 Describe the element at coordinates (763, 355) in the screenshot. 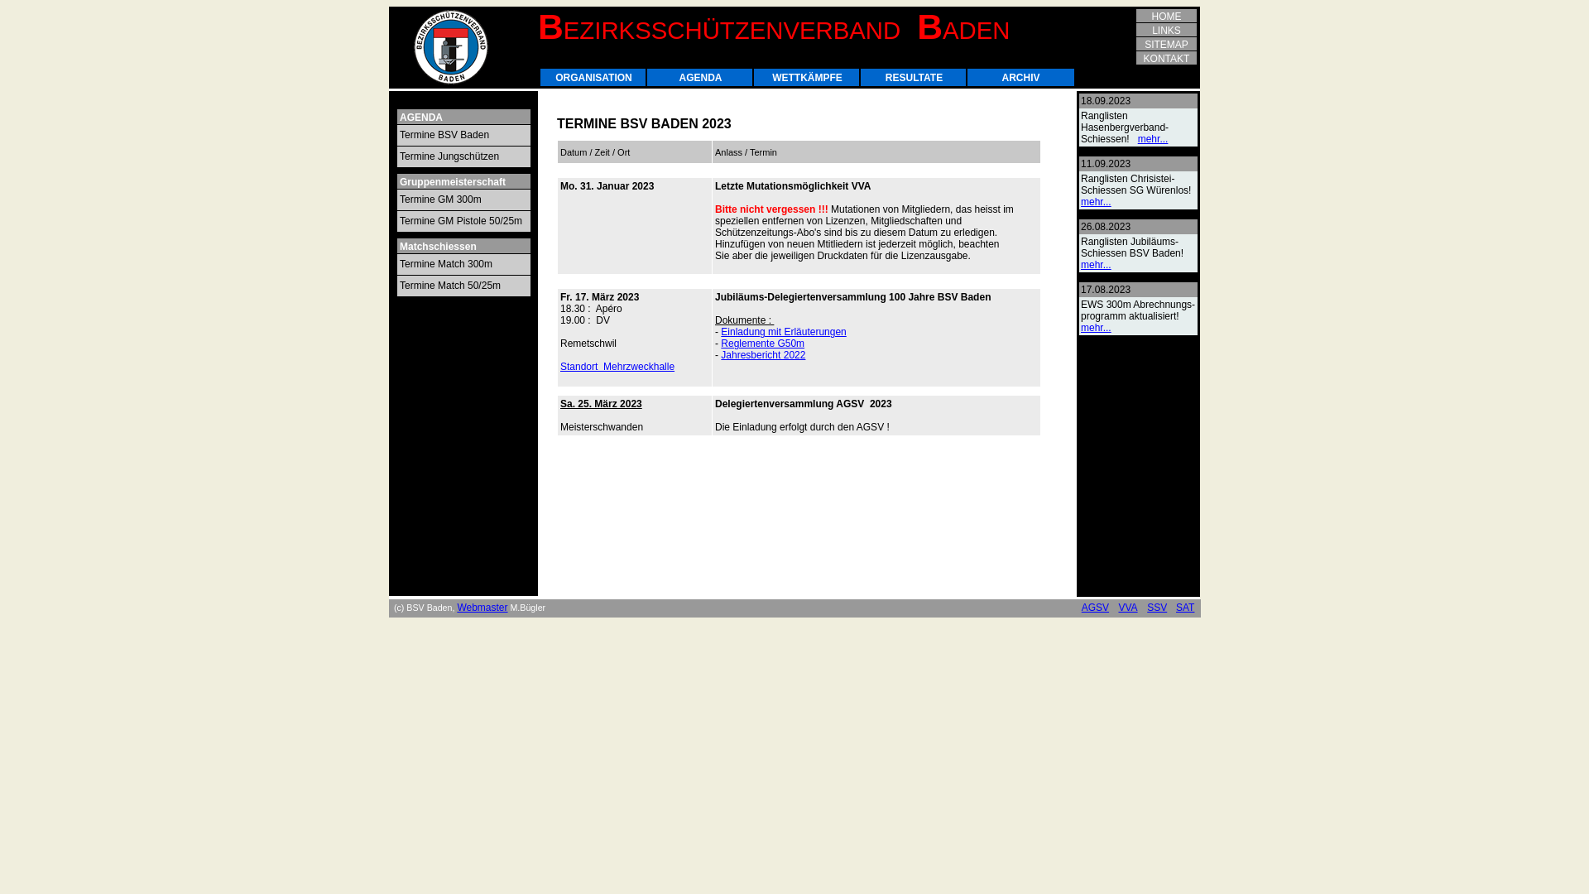

I see `Jahresbericht 2022` at that location.